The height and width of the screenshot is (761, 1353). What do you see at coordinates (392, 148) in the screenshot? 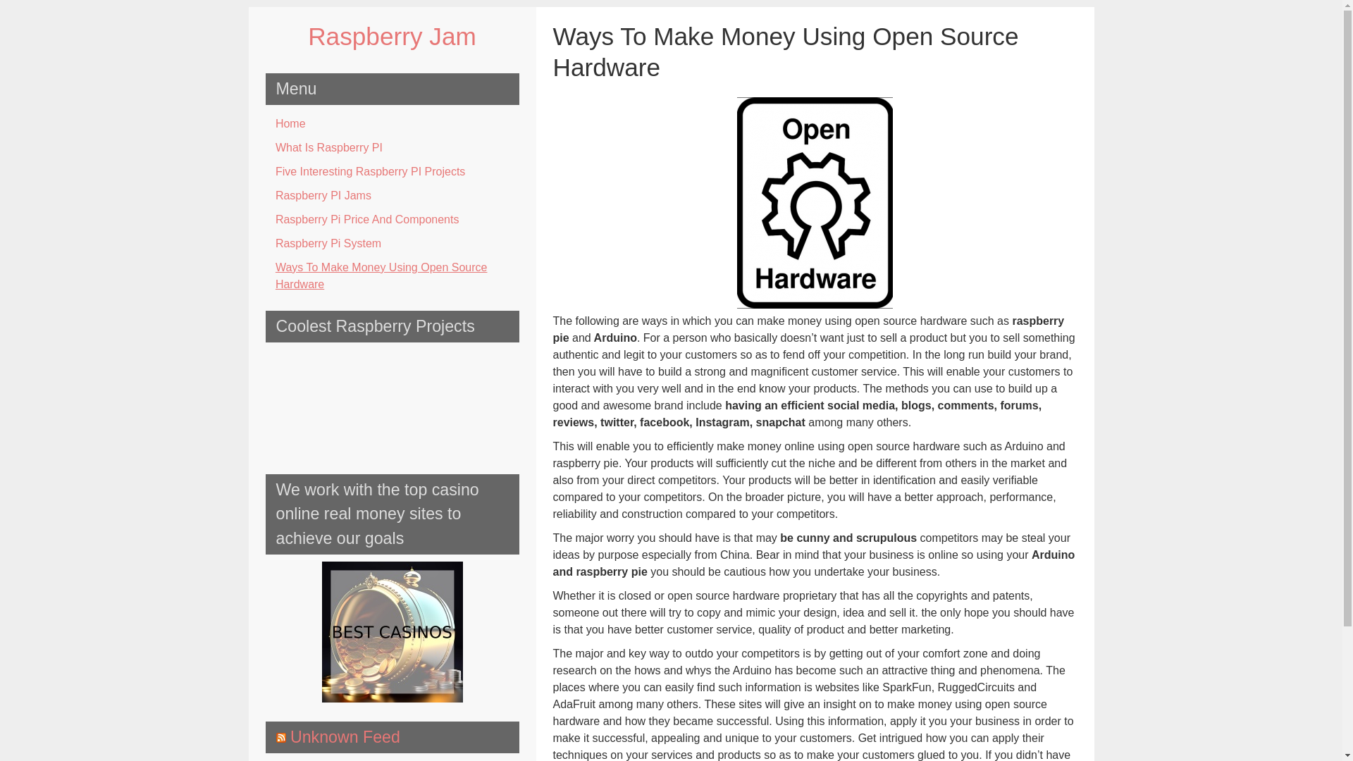
I see `What Is Raspberry PI` at bounding box center [392, 148].